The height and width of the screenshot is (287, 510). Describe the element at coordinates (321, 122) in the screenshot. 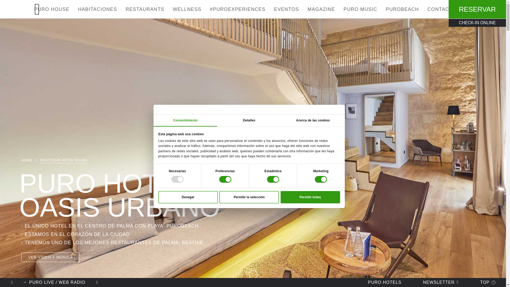

I see `Acerca de las cookies` at that location.